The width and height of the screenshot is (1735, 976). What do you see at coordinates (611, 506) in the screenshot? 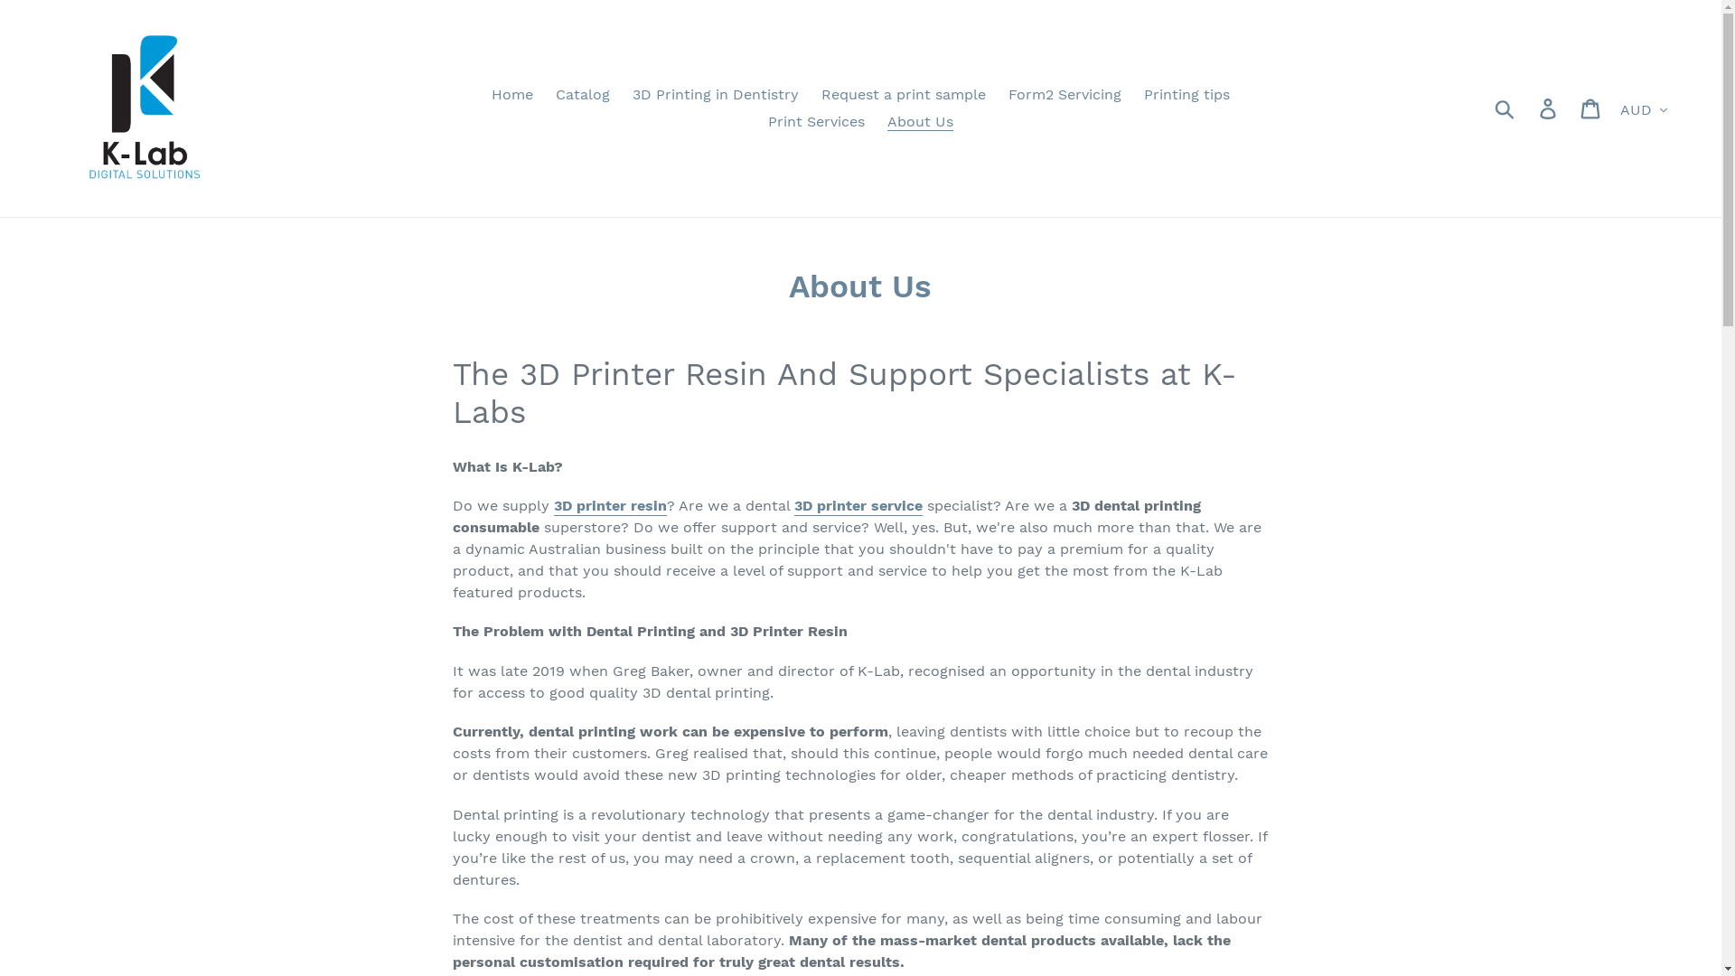
I see `3D printer resin` at bounding box center [611, 506].